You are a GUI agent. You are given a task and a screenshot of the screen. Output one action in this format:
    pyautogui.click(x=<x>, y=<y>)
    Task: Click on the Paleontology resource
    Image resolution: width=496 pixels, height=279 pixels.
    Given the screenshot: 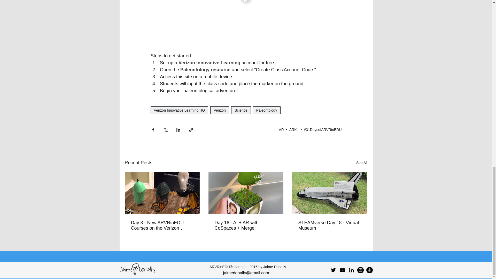 What is the action you would take?
    pyautogui.click(x=205, y=70)
    